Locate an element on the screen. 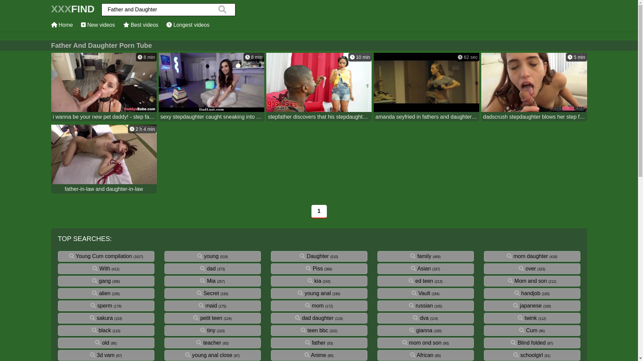 The width and height of the screenshot is (643, 361). Anime is located at coordinates (315, 355).